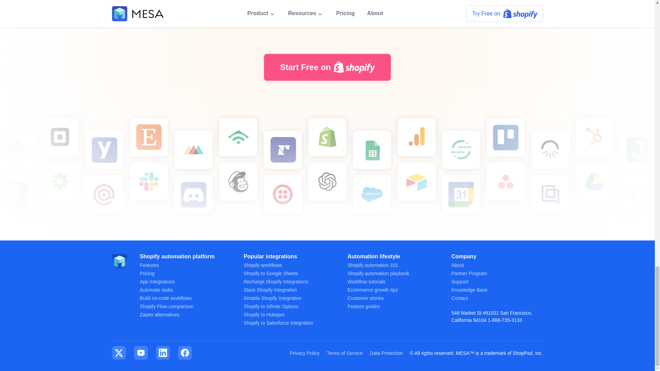 The height and width of the screenshot is (371, 660). Describe the element at coordinates (264, 315) in the screenshot. I see `Shopify to Hubspot` at that location.